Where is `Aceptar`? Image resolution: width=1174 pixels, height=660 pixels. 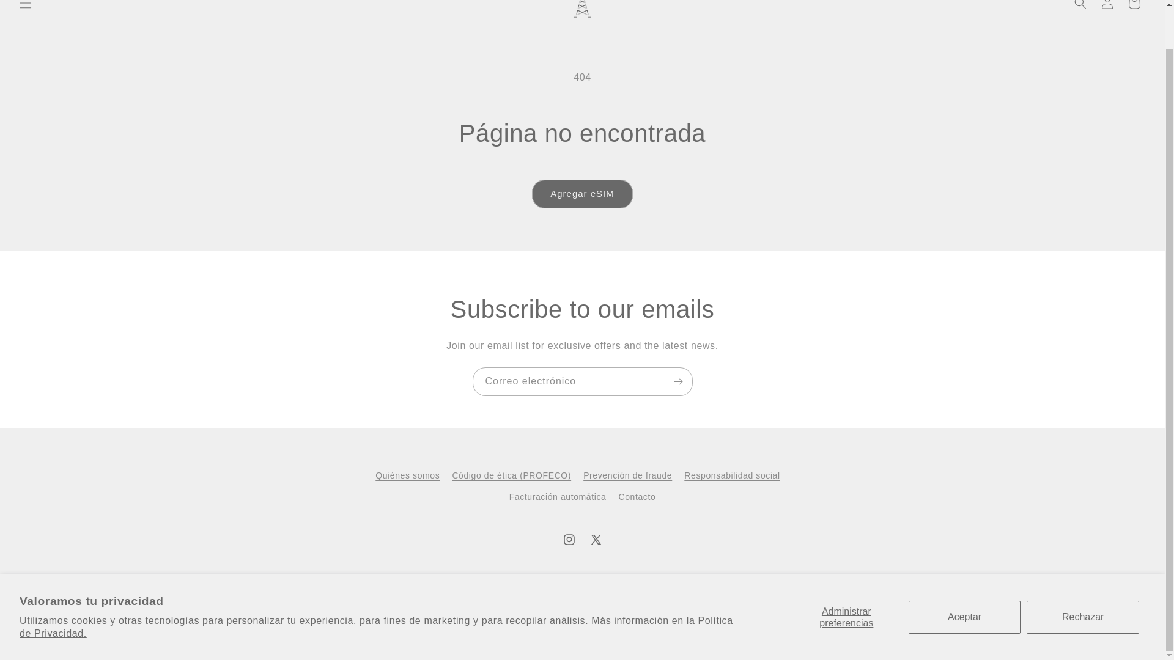
Aceptar is located at coordinates (965, 573).